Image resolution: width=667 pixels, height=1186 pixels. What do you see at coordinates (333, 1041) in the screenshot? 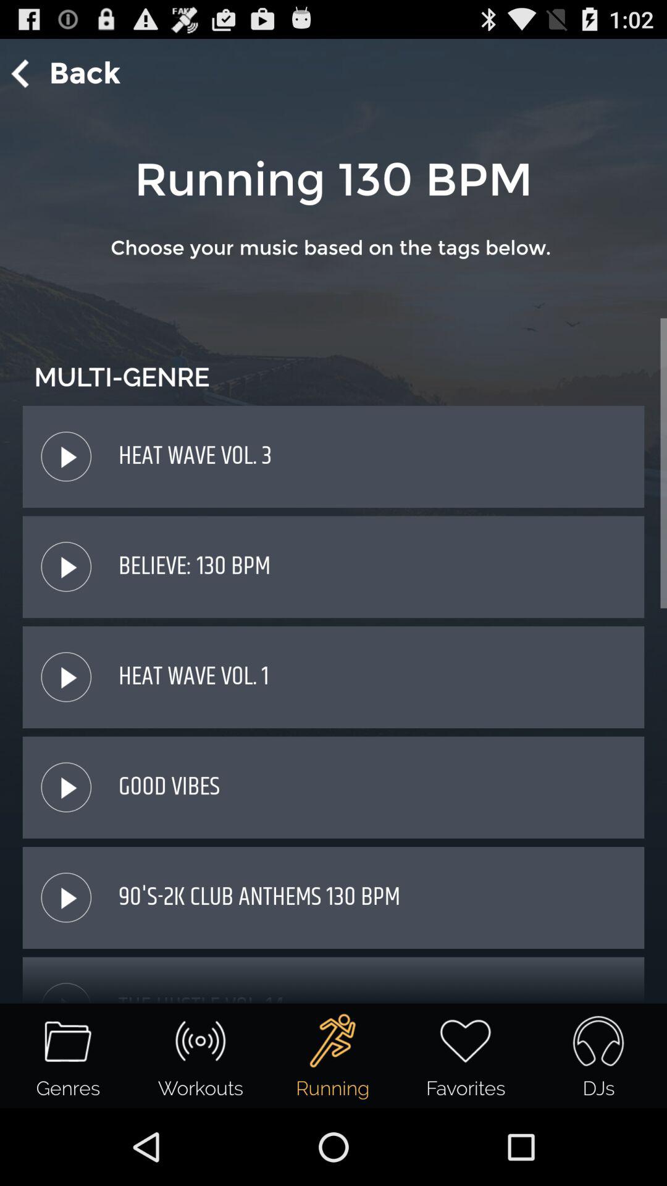
I see `click on the icon which is above running` at bounding box center [333, 1041].